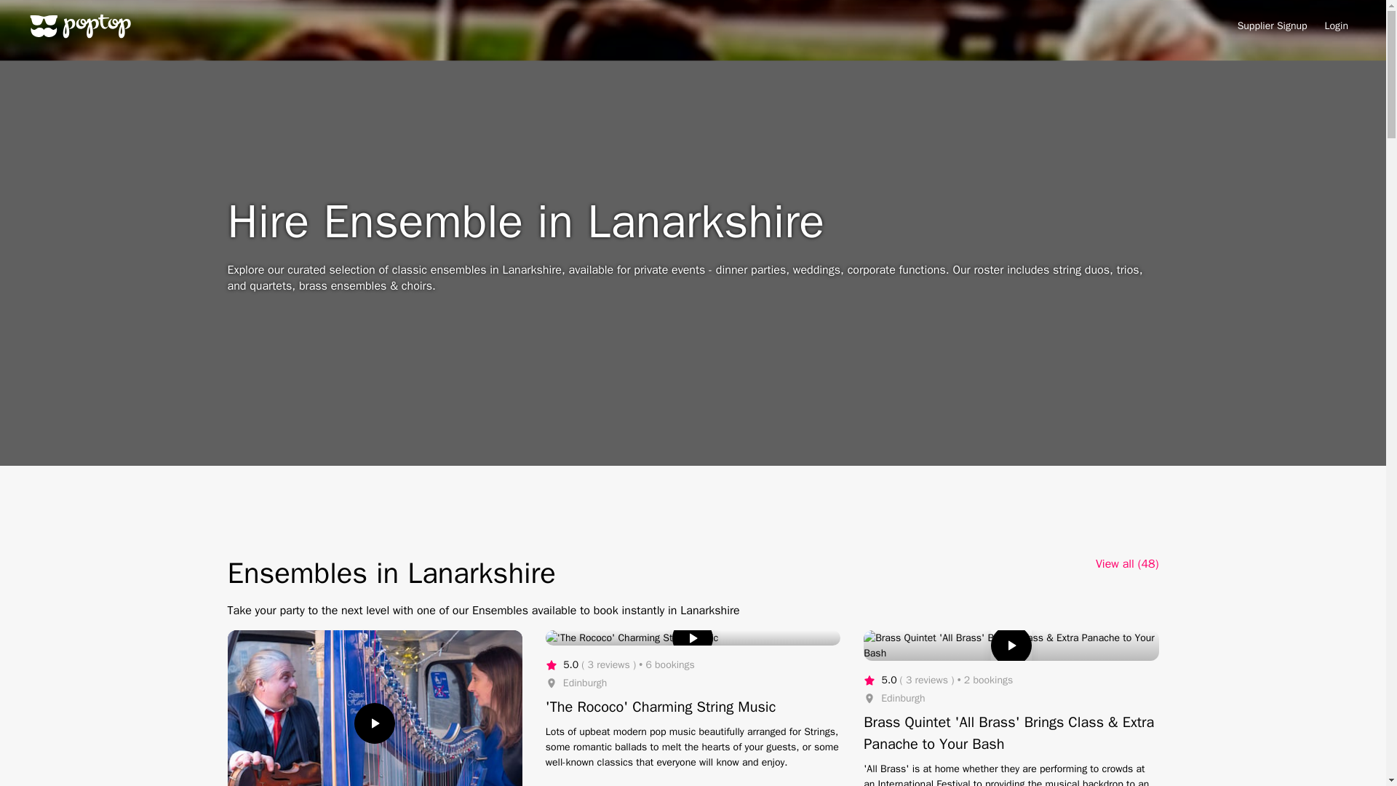  Describe the element at coordinates (1336, 26) in the screenshot. I see `Login` at that location.